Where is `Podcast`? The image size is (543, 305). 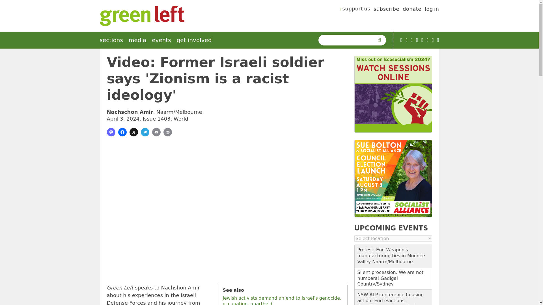
Podcast is located at coordinates (407, 40).